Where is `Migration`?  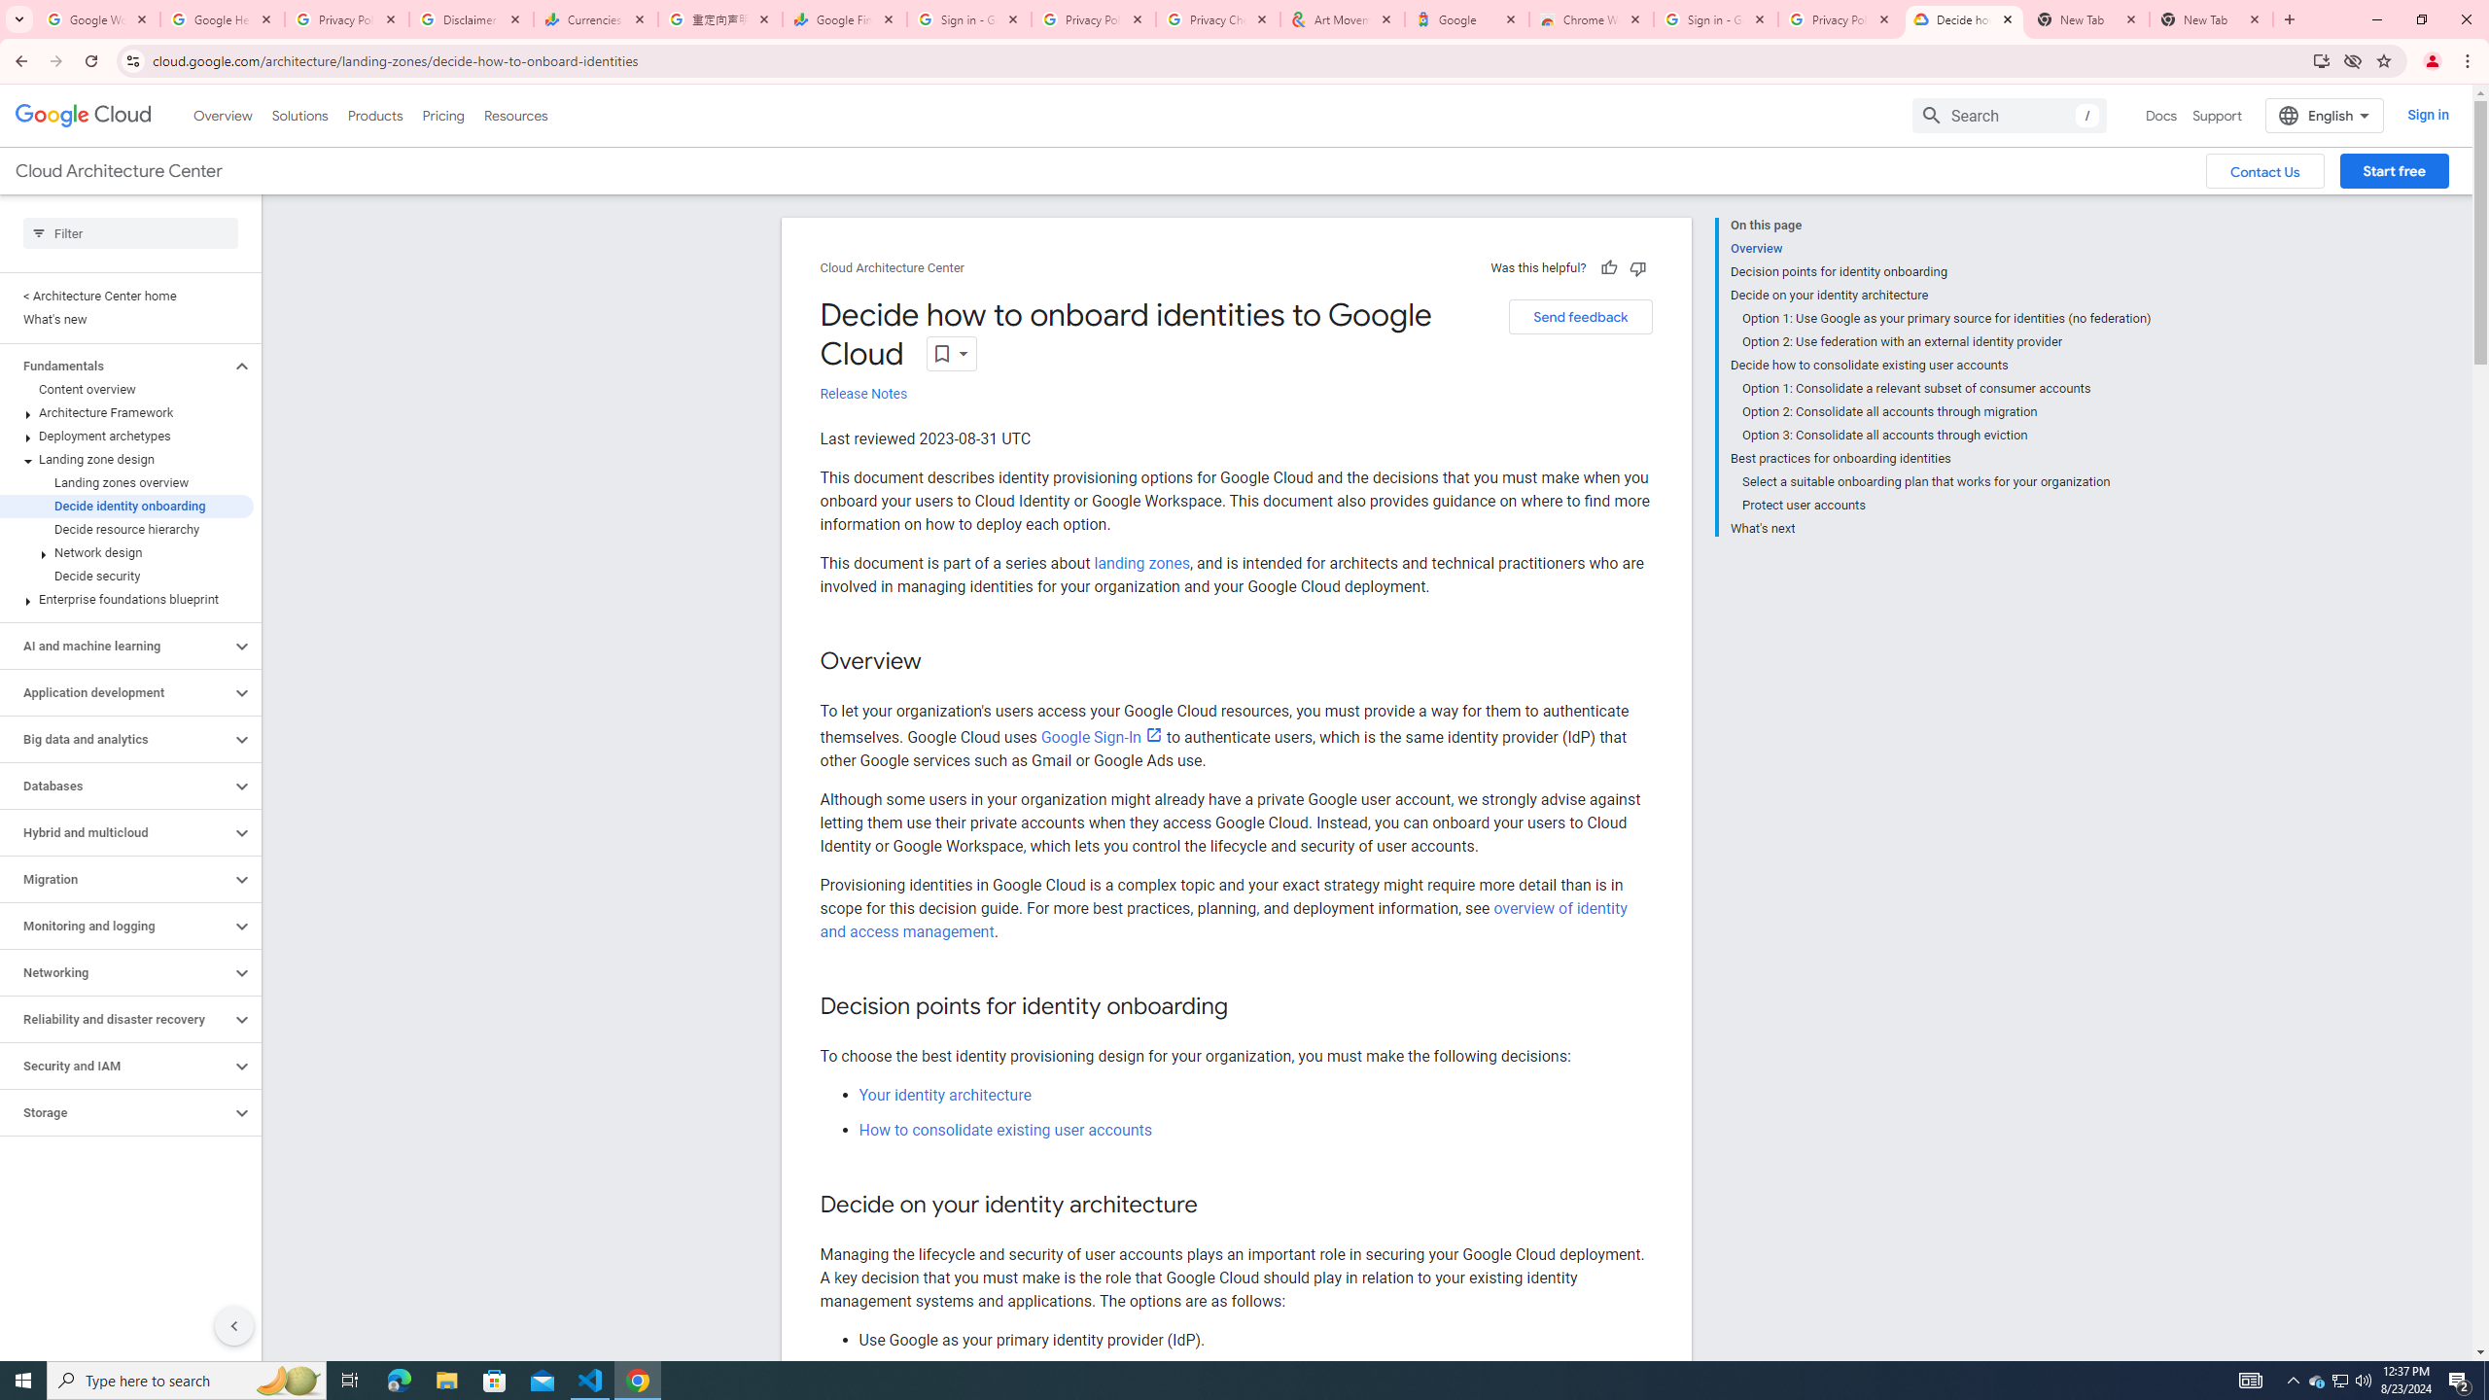
Migration is located at coordinates (116, 879).